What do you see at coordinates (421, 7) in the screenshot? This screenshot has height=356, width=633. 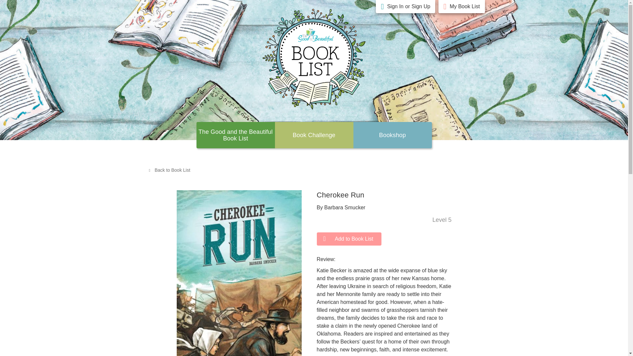 I see `Sign Up` at bounding box center [421, 7].